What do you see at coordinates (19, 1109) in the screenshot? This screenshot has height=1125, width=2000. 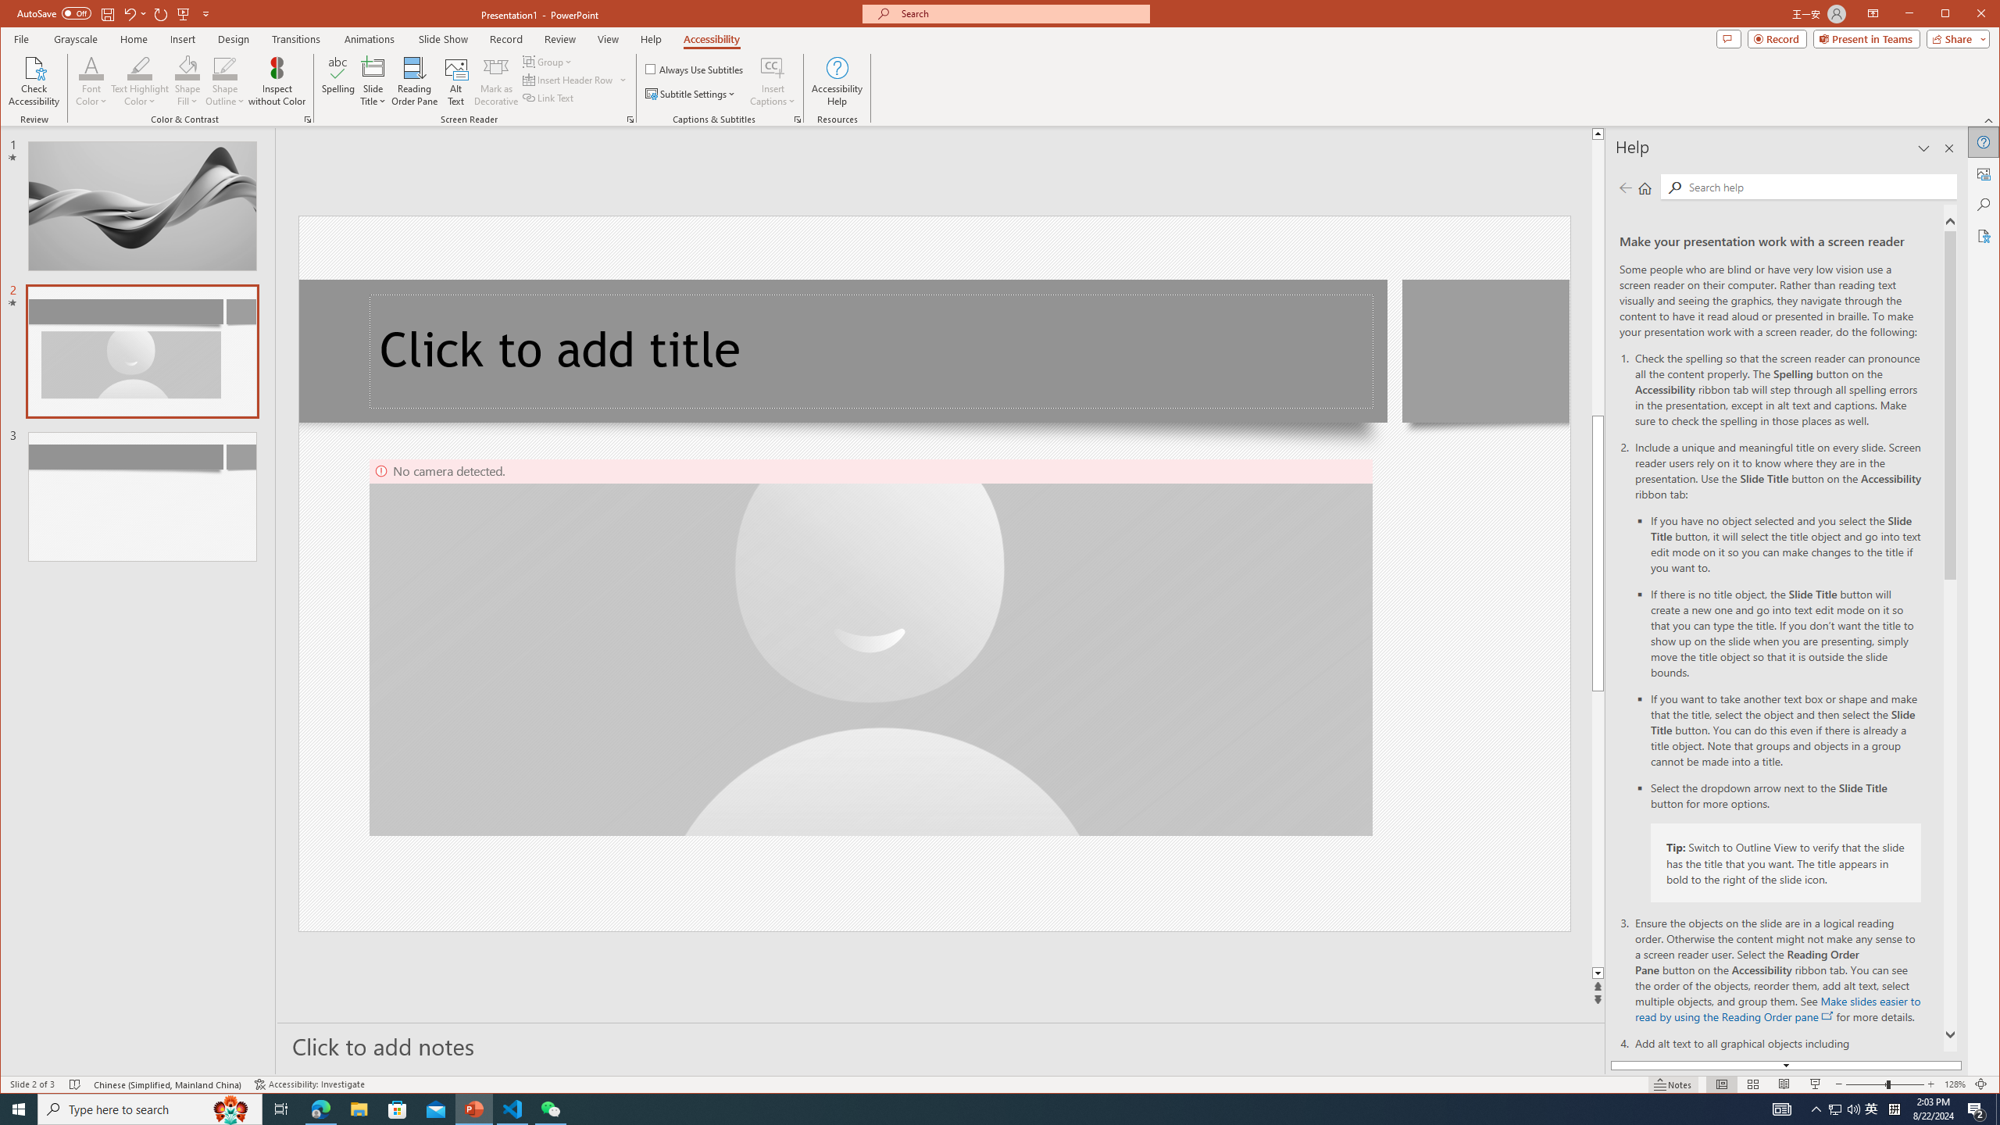 I see `Start` at bounding box center [19, 1109].